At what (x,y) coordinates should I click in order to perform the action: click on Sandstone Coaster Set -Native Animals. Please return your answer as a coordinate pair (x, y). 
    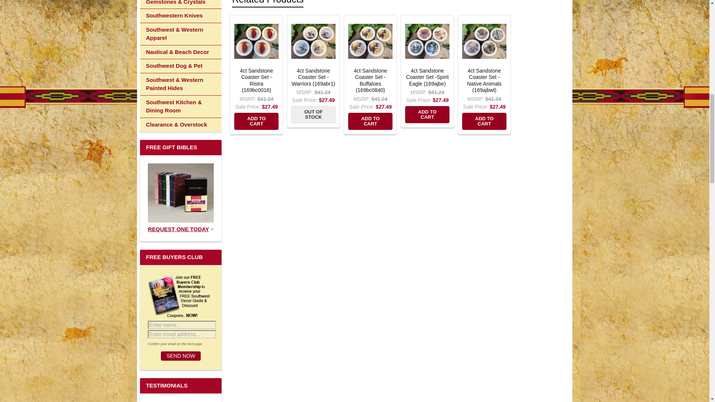
    Looking at the image, I should click on (484, 41).